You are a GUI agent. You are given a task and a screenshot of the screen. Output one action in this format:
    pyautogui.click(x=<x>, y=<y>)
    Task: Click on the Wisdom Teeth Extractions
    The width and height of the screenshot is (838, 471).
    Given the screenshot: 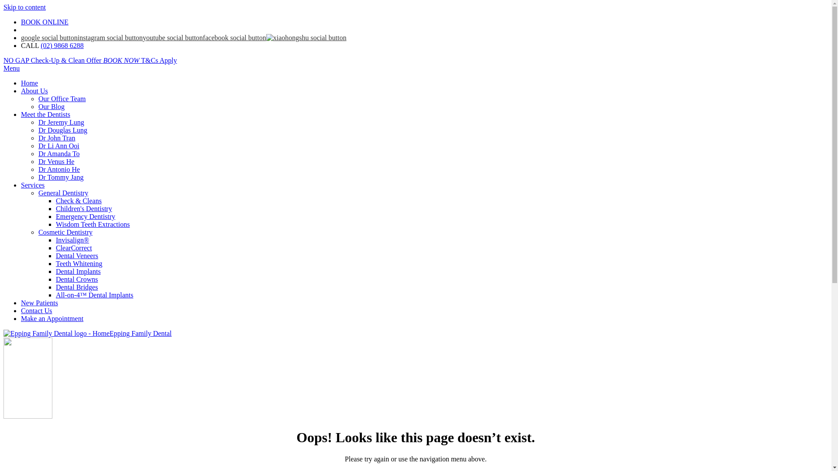 What is the action you would take?
    pyautogui.click(x=93, y=224)
    